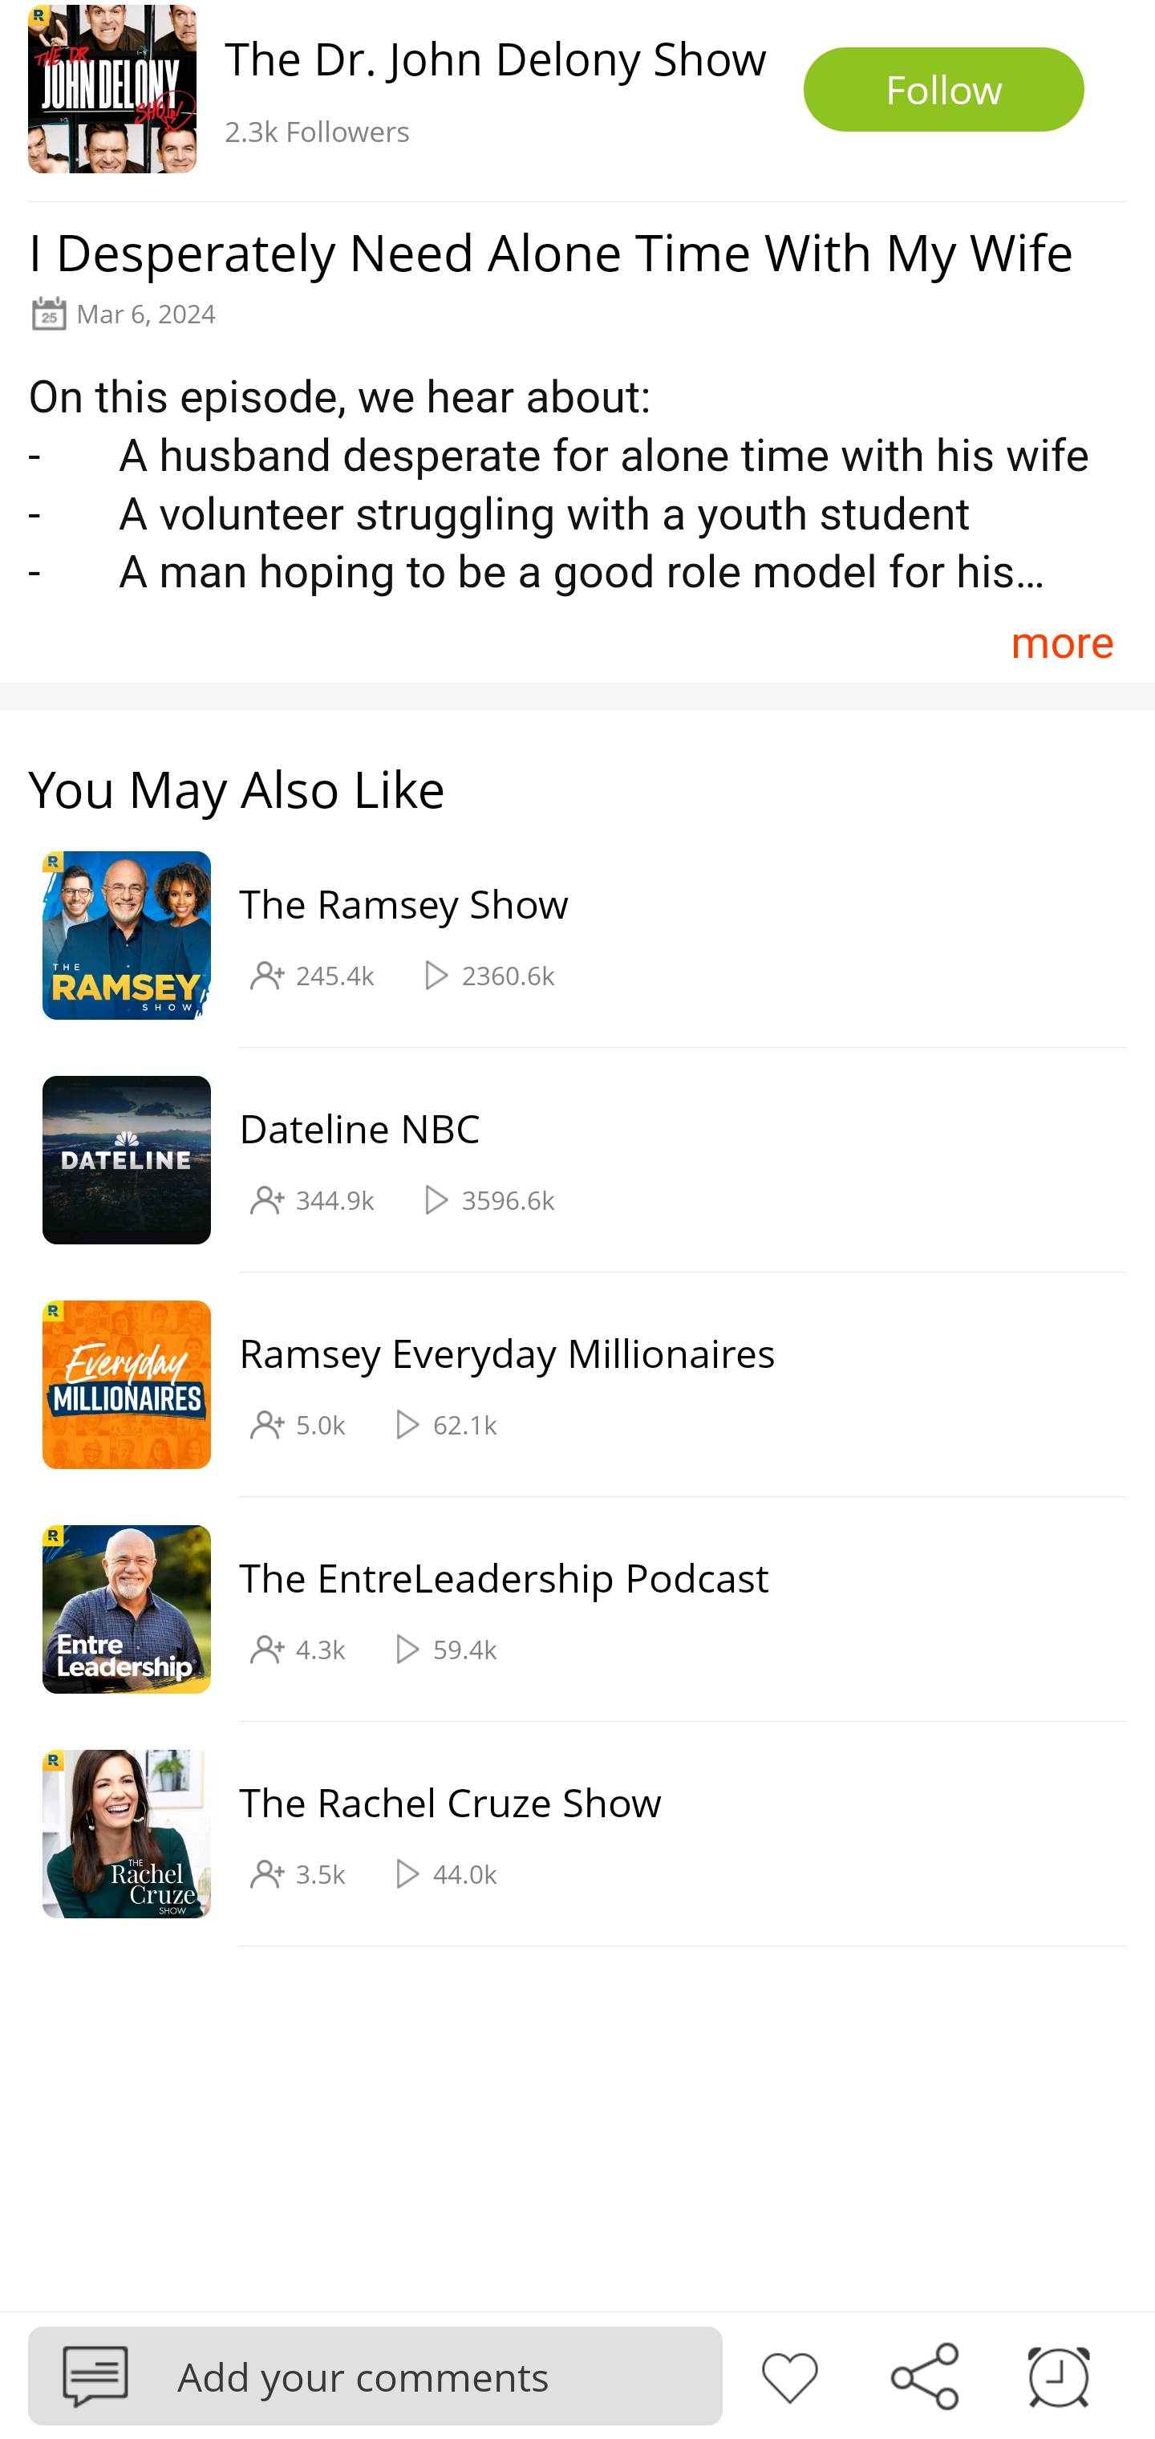 Image resolution: width=1155 pixels, height=2439 pixels. I want to click on Share, so click(924, 2374).